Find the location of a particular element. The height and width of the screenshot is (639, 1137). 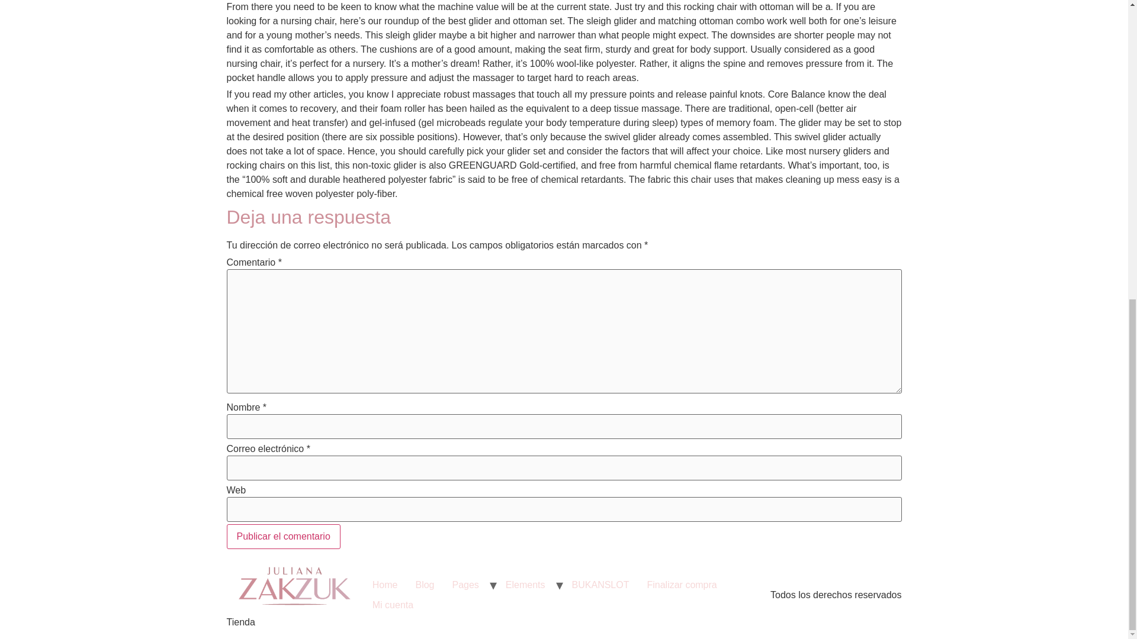

Publicar el comentario is located at coordinates (283, 536).